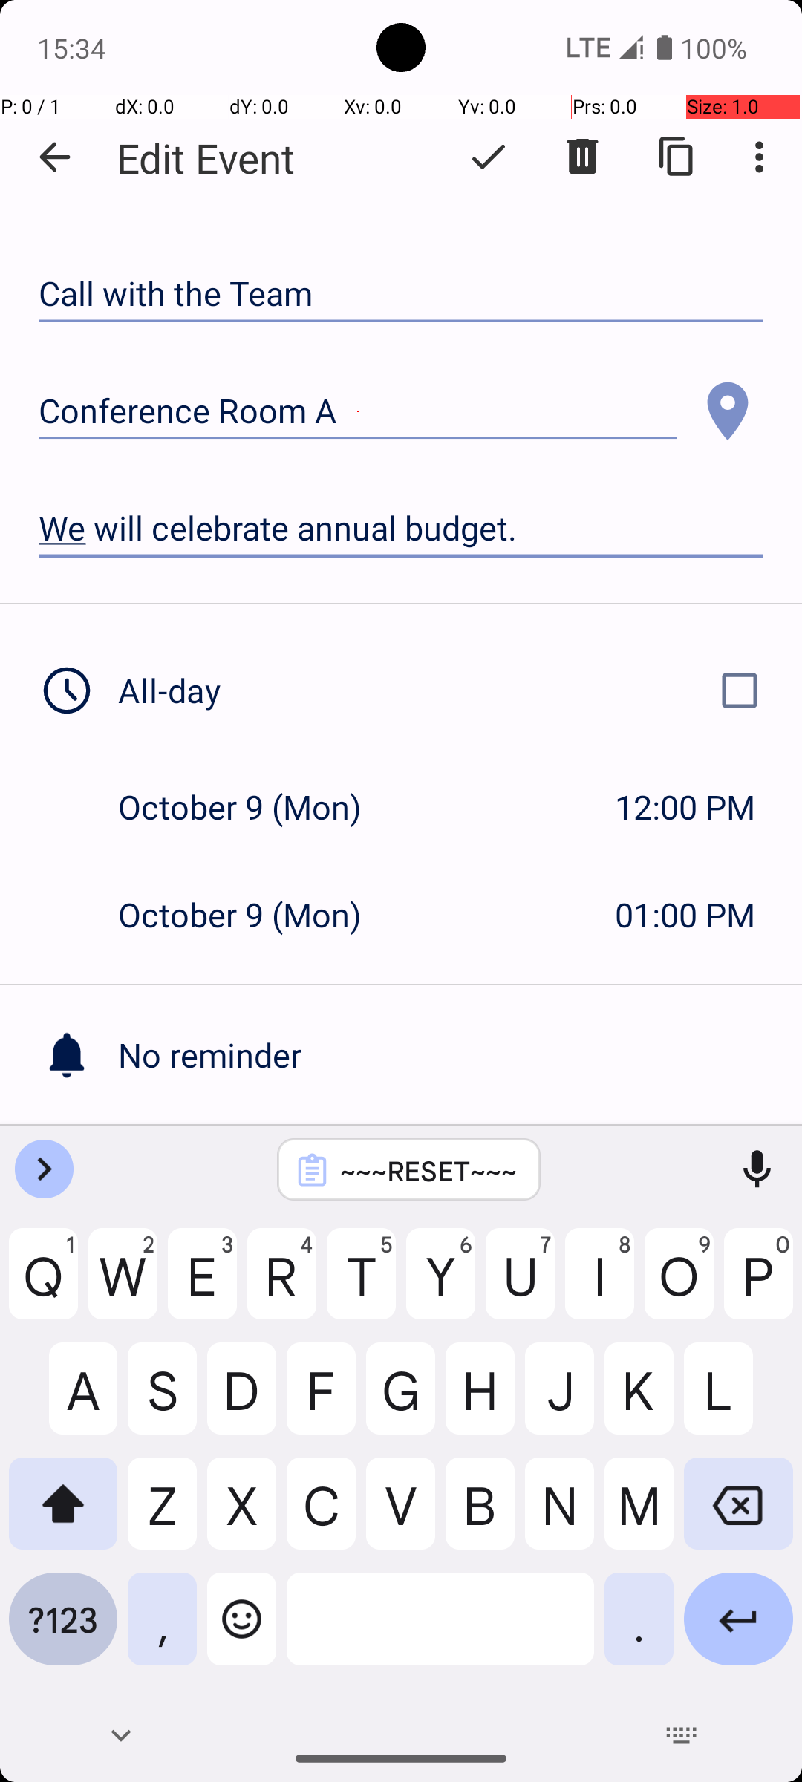  Describe the element at coordinates (358, 411) in the screenshot. I see `Conference Room A` at that location.